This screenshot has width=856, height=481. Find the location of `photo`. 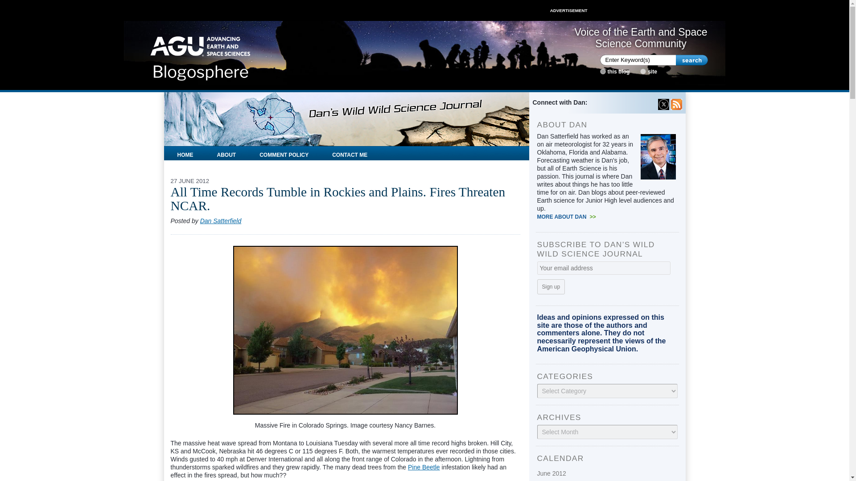

photo is located at coordinates (345, 330).